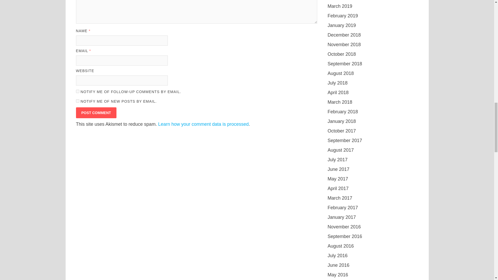 Image resolution: width=498 pixels, height=280 pixels. What do you see at coordinates (96, 113) in the screenshot?
I see `Post Comment` at bounding box center [96, 113].